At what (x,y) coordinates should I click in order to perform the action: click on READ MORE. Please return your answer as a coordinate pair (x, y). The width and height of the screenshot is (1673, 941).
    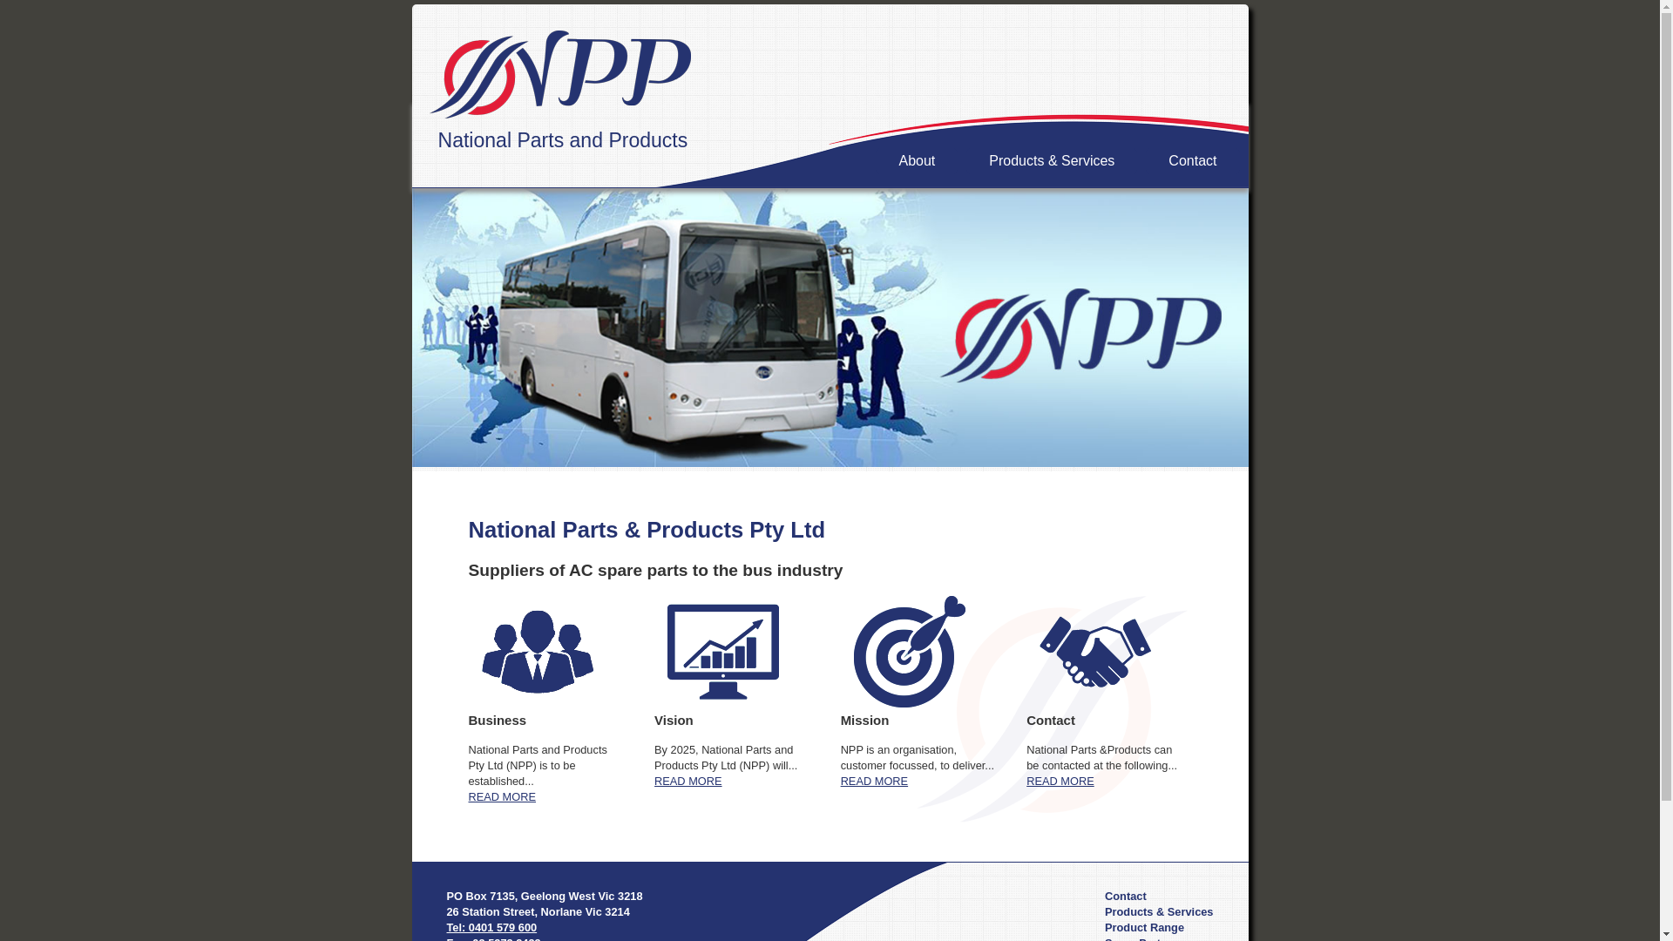
    Looking at the image, I should click on (503, 796).